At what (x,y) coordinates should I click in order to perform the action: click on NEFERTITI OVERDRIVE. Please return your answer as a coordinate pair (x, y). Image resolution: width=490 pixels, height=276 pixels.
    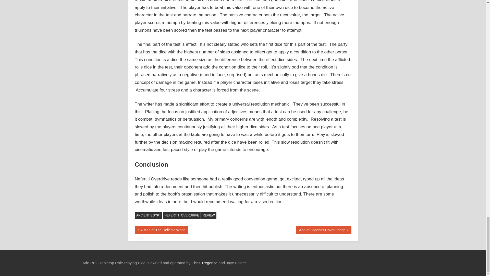
    Looking at the image, I should click on (181, 215).